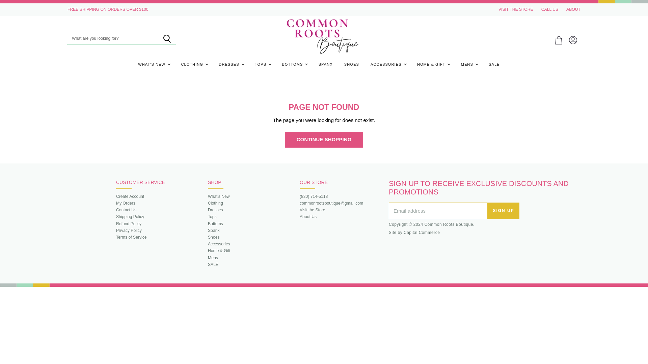 The width and height of the screenshot is (648, 364). I want to click on View cart, so click(559, 40).